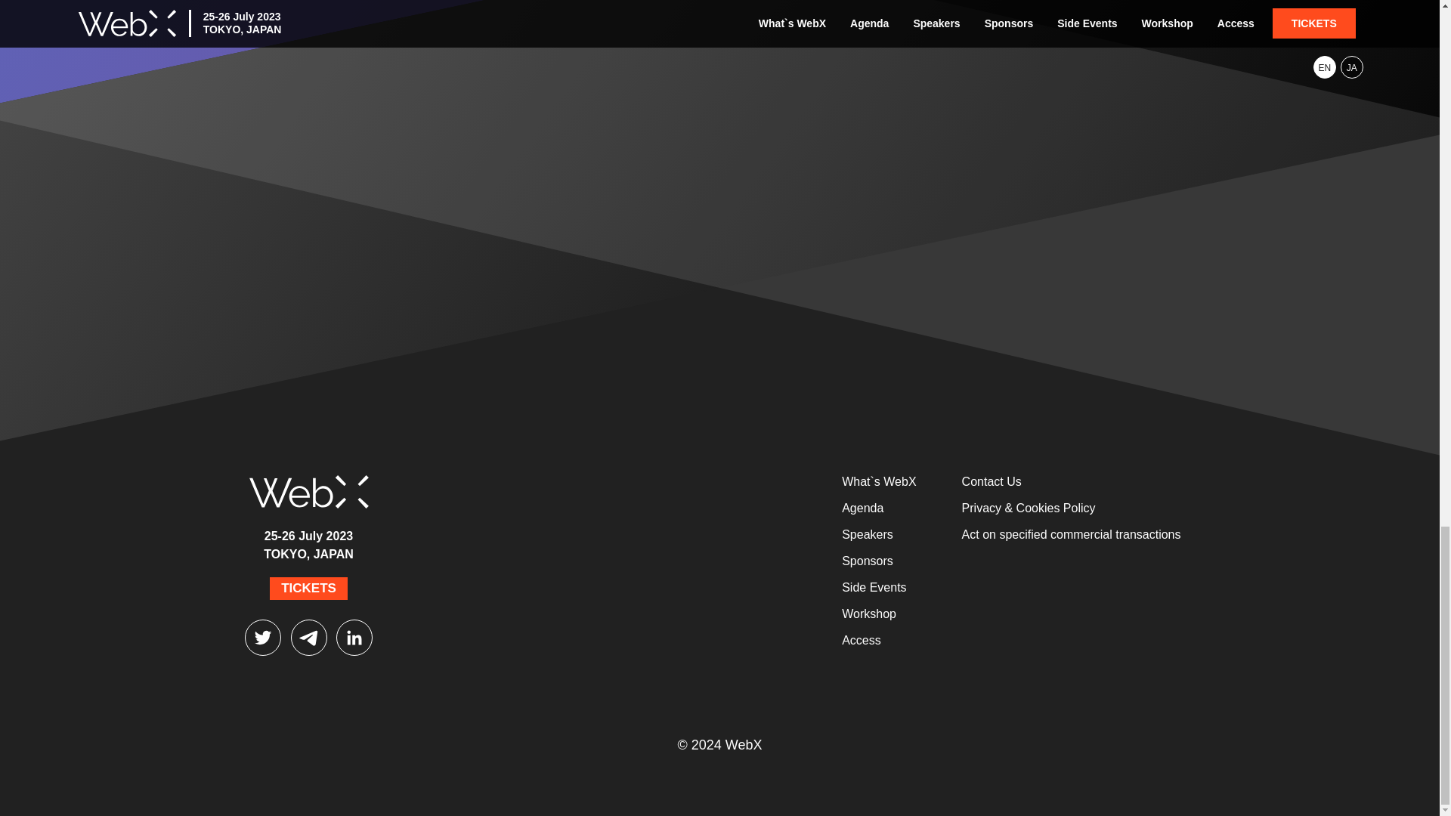  Describe the element at coordinates (308, 588) in the screenshot. I see `TICKETS` at that location.